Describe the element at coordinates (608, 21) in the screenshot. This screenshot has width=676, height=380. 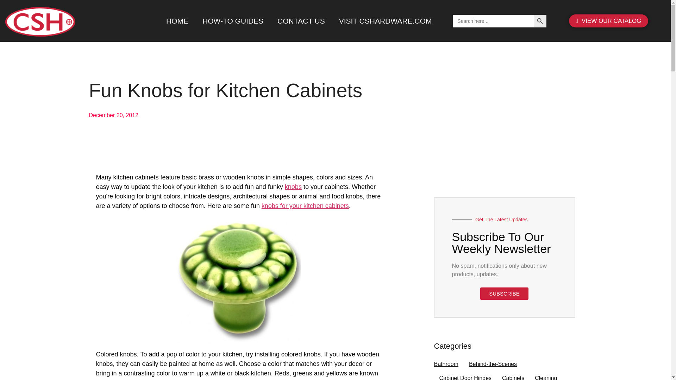
I see `VIEW OUR CATALOG` at that location.